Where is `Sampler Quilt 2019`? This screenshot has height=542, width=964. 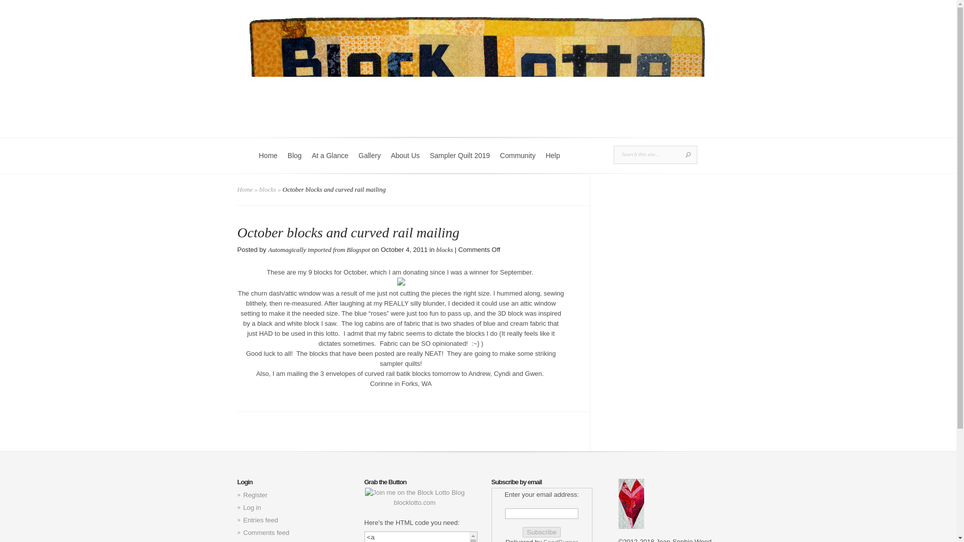
Sampler Quilt 2019 is located at coordinates (460, 162).